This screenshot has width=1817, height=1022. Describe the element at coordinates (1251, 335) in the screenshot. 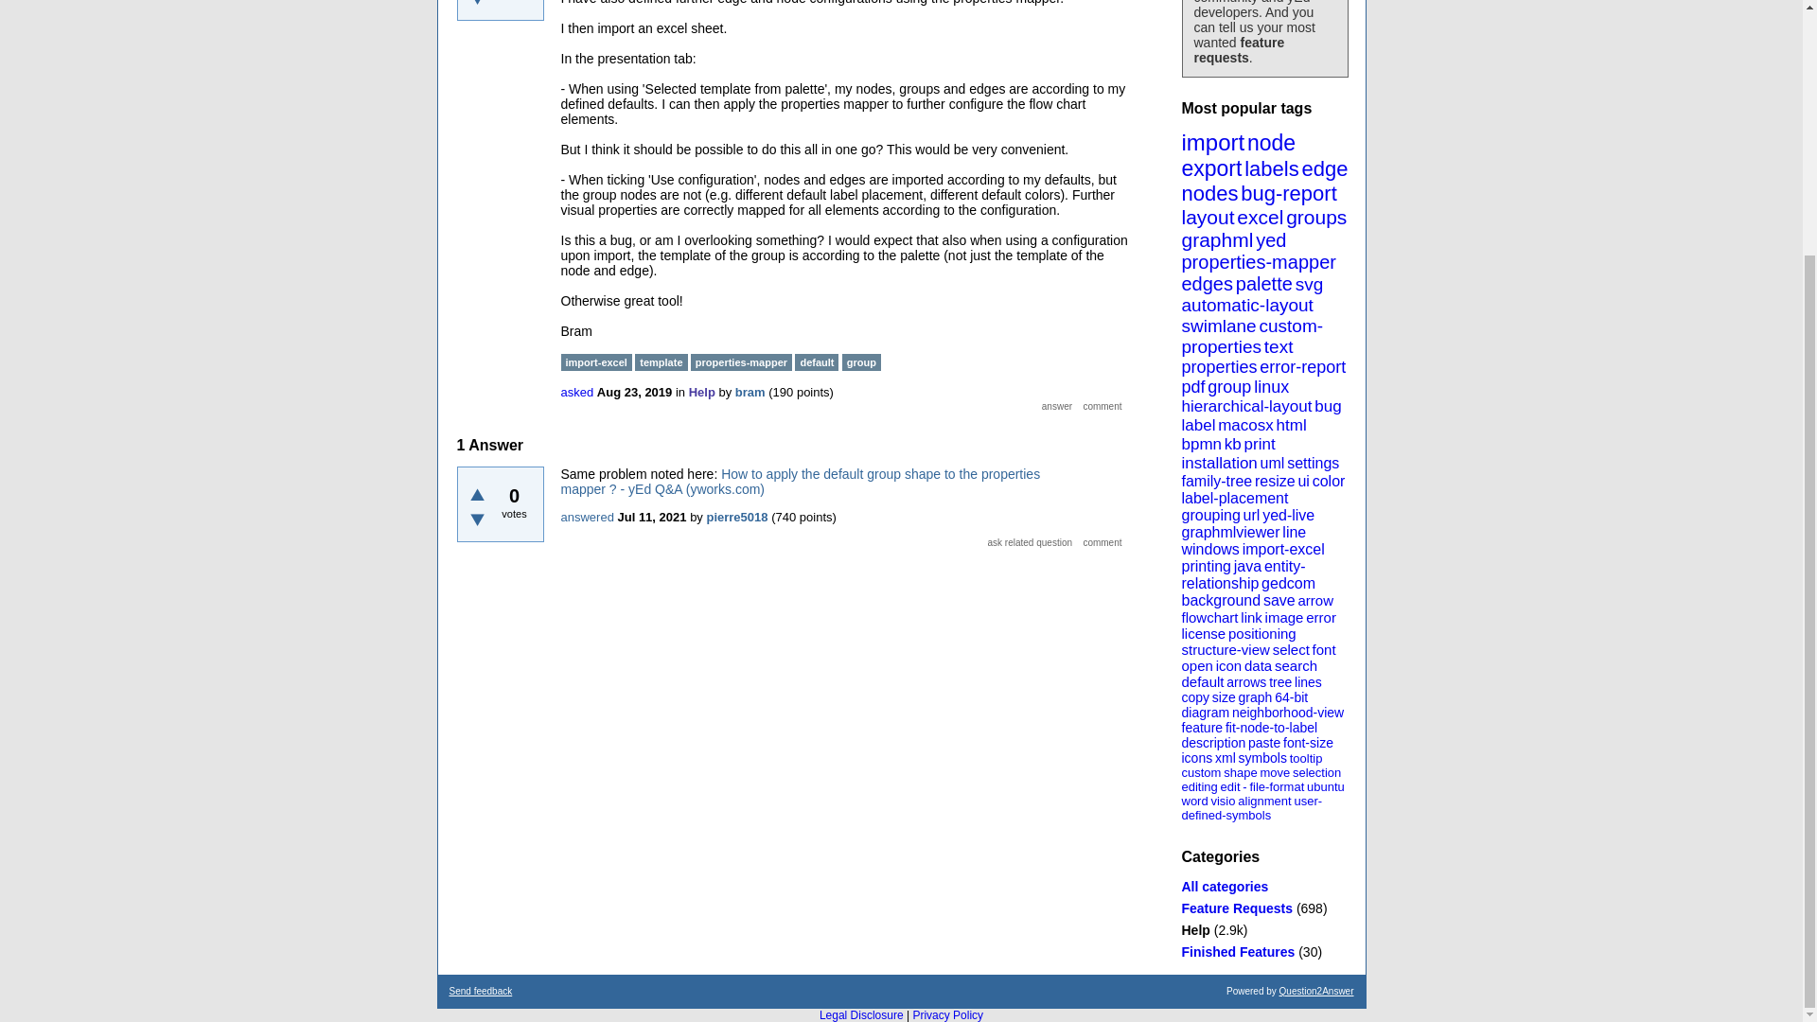

I see `custom-properties` at that location.